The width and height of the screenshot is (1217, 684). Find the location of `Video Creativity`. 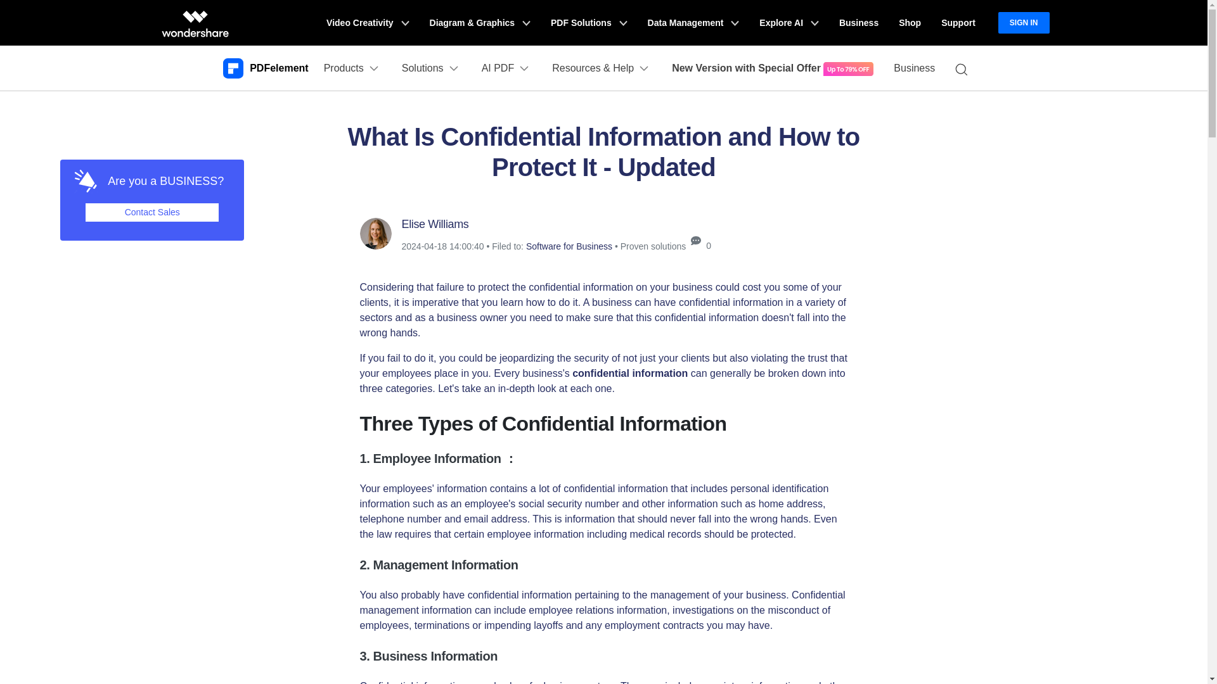

Video Creativity is located at coordinates (368, 23).